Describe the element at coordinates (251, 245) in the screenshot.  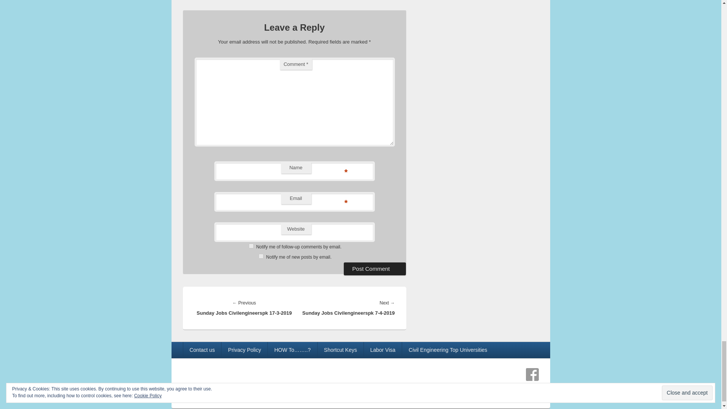
I see `subscribe` at that location.